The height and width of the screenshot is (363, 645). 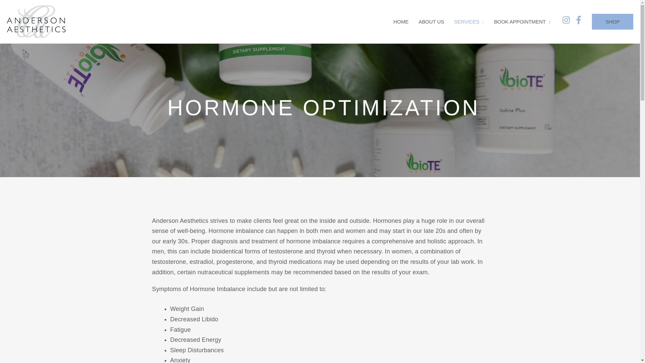 What do you see at coordinates (431, 22) in the screenshot?
I see `ABOUT US` at bounding box center [431, 22].